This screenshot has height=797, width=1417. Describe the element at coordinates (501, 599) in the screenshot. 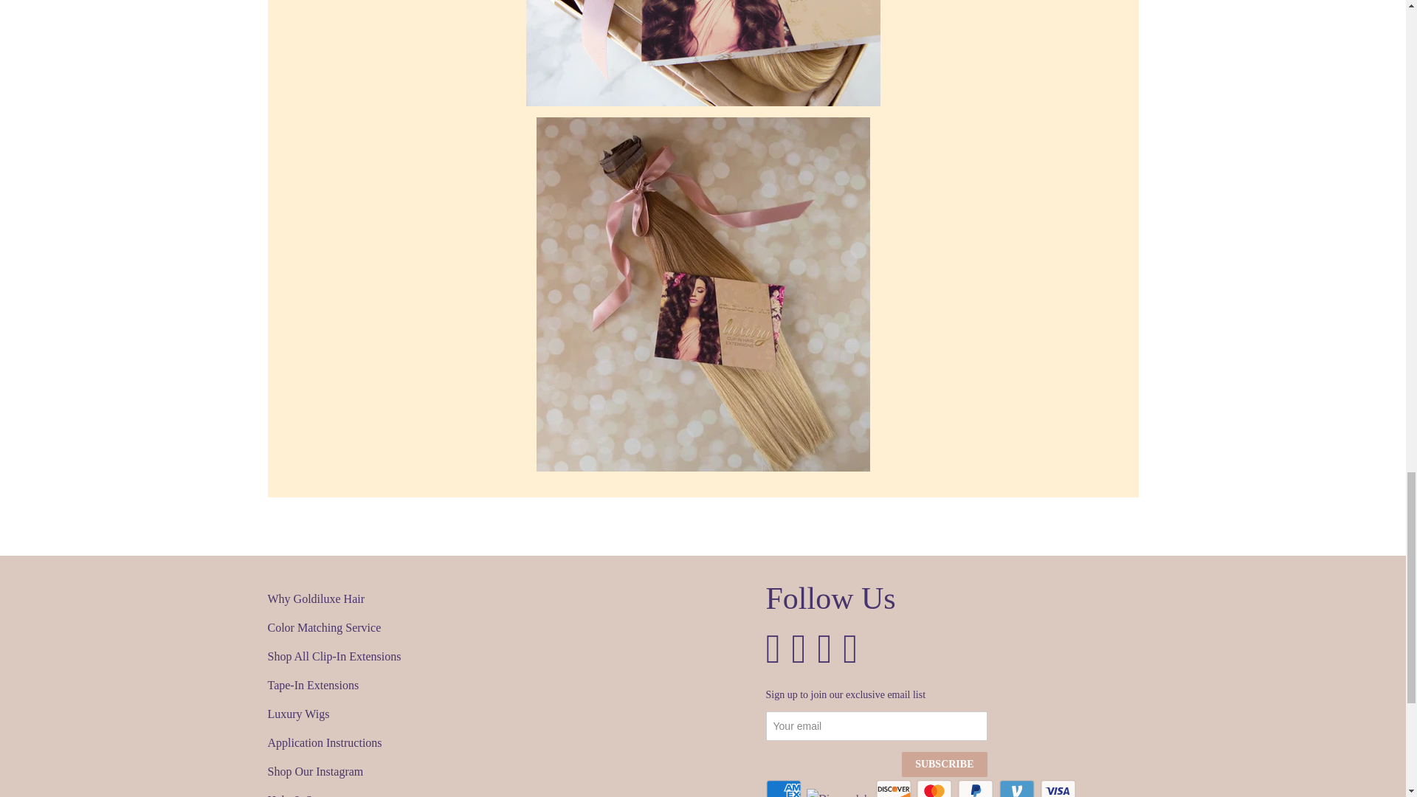

I see `Why Goldiluxe Hair` at that location.